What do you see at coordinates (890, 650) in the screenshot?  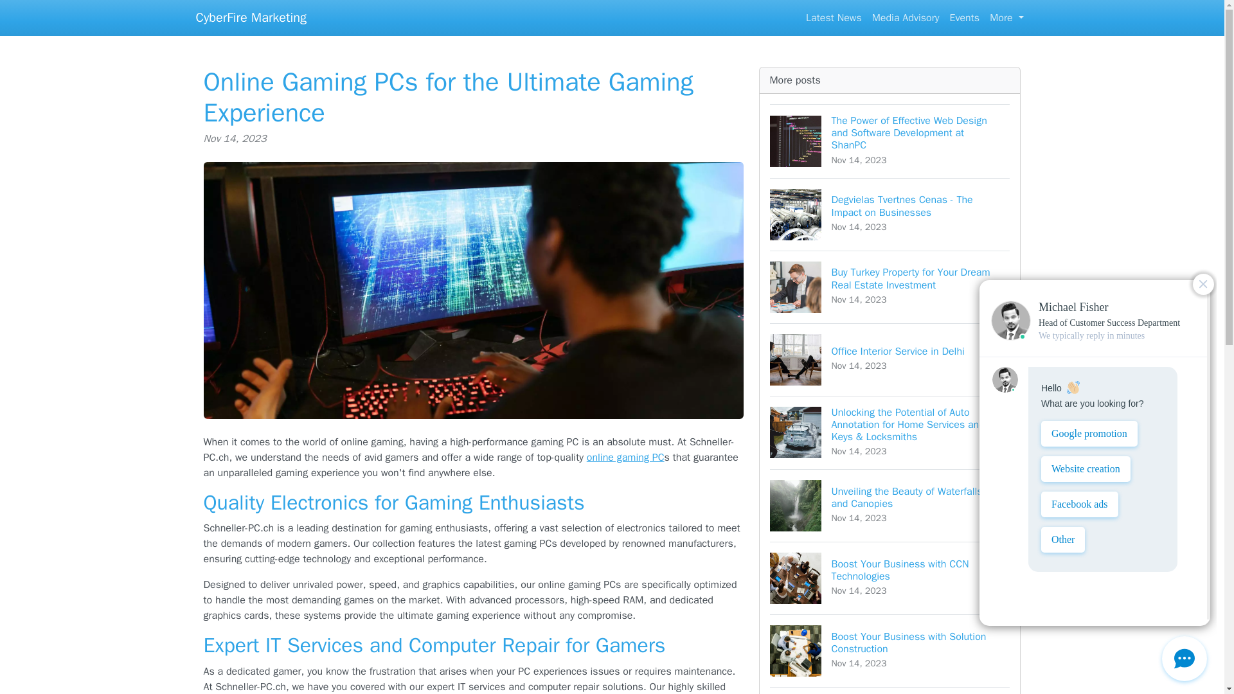 I see `Latest News` at bounding box center [890, 650].